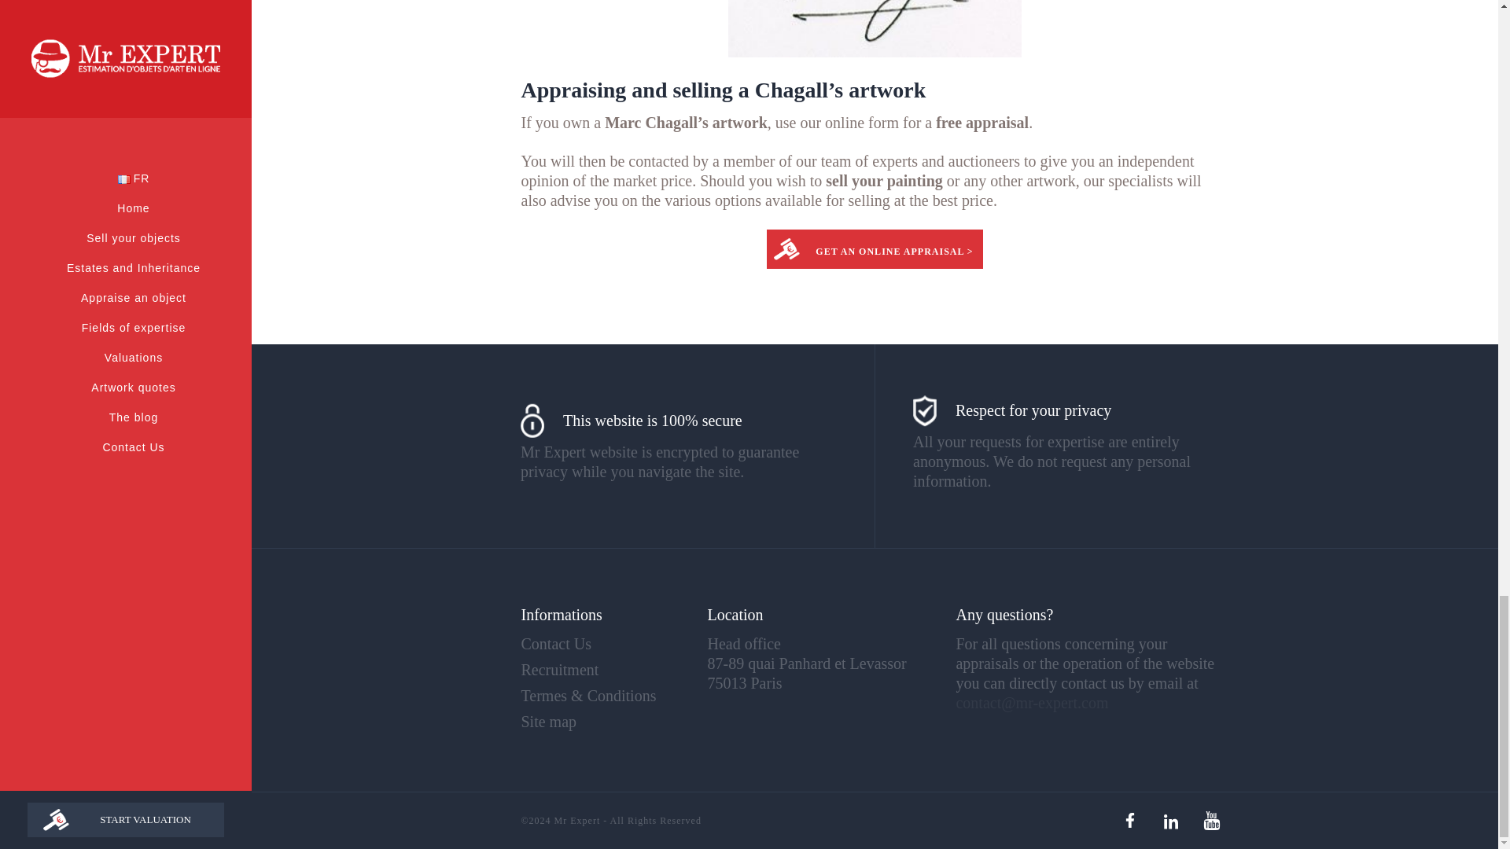 This screenshot has width=1510, height=849. Describe the element at coordinates (1211, 820) in the screenshot. I see `Visiter notre page Youtube` at that location.